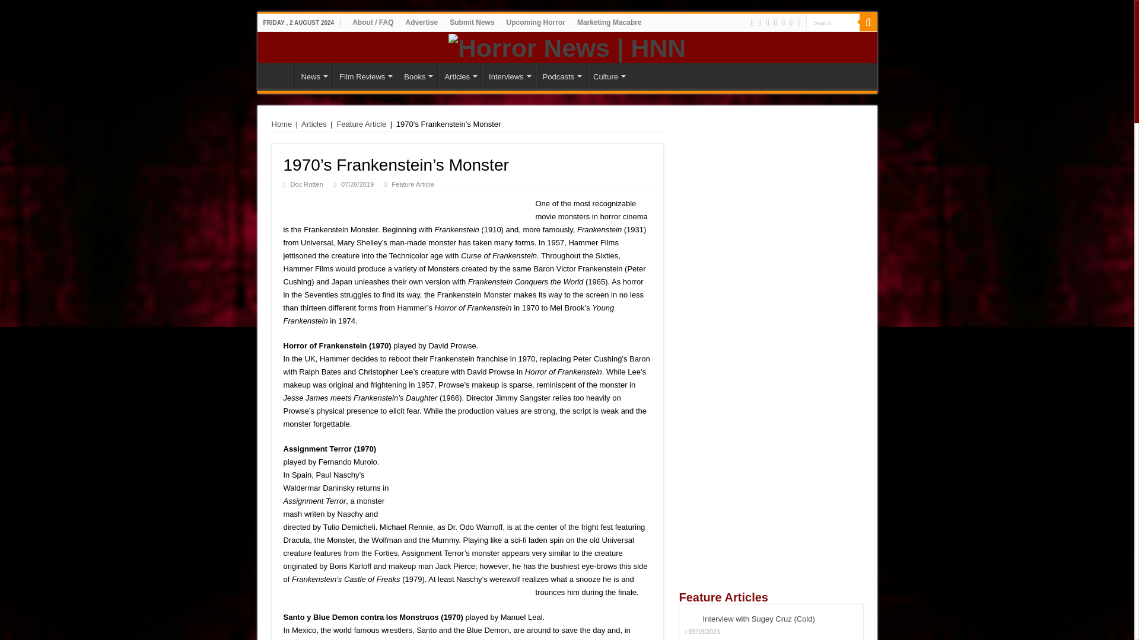 This screenshot has height=640, width=1139. I want to click on HOME, so click(278, 75).